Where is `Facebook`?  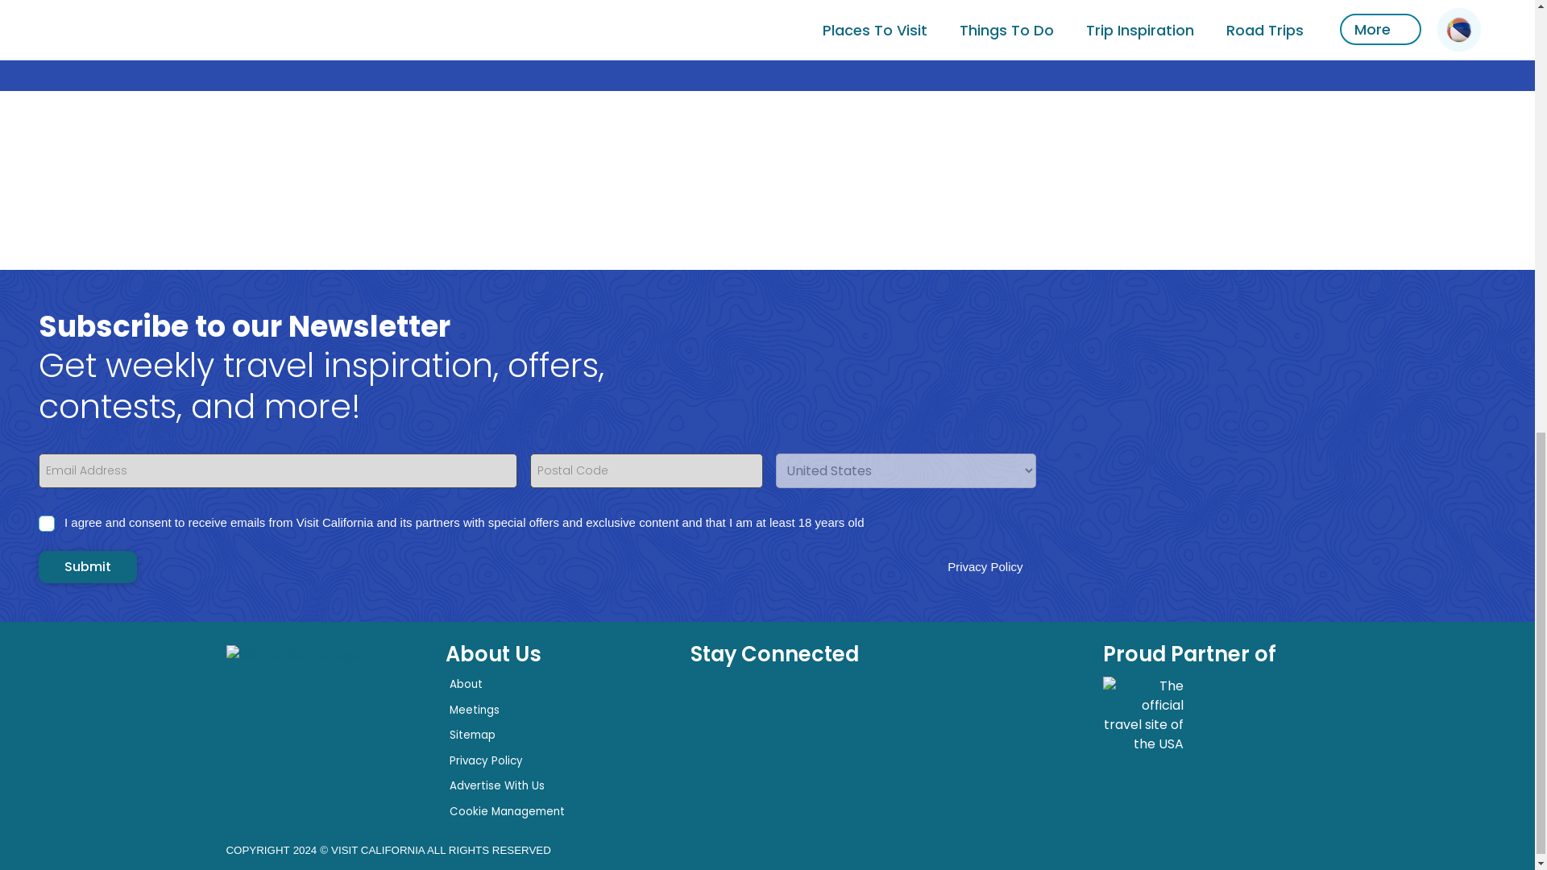 Facebook is located at coordinates (709, 710).